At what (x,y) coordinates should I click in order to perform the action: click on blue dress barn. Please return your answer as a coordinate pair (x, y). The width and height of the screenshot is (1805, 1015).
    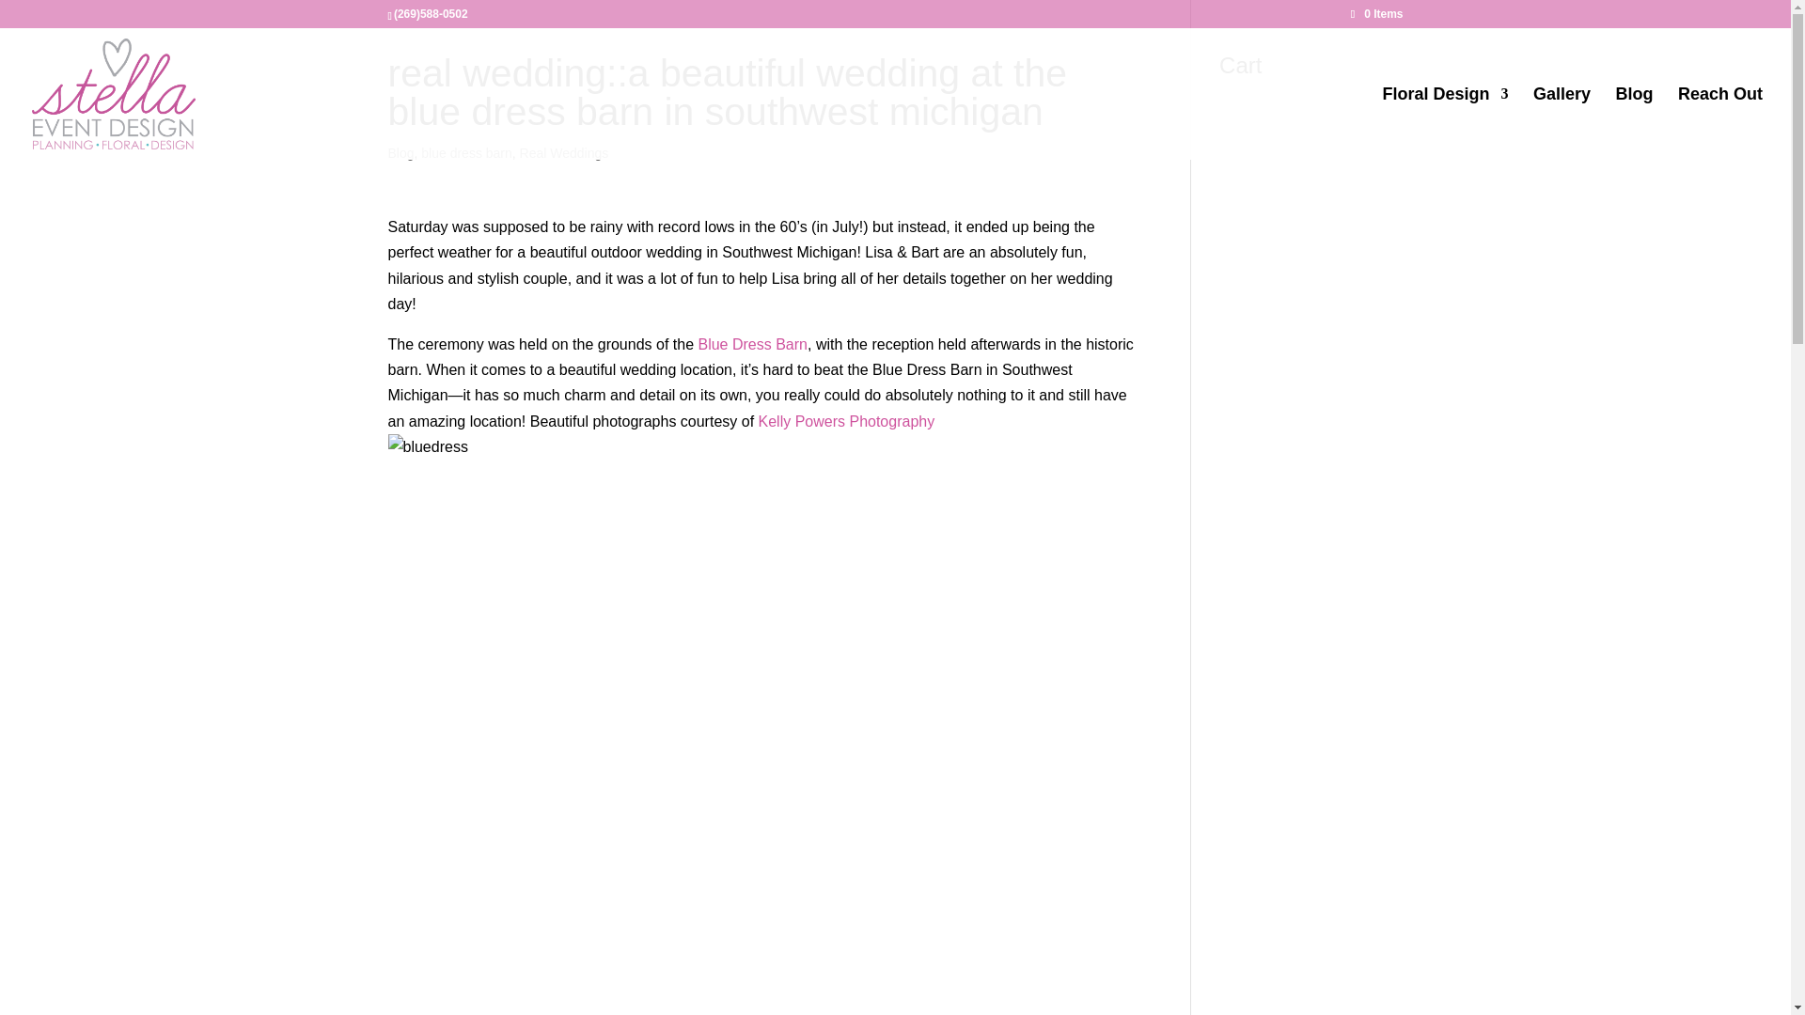
    Looking at the image, I should click on (466, 152).